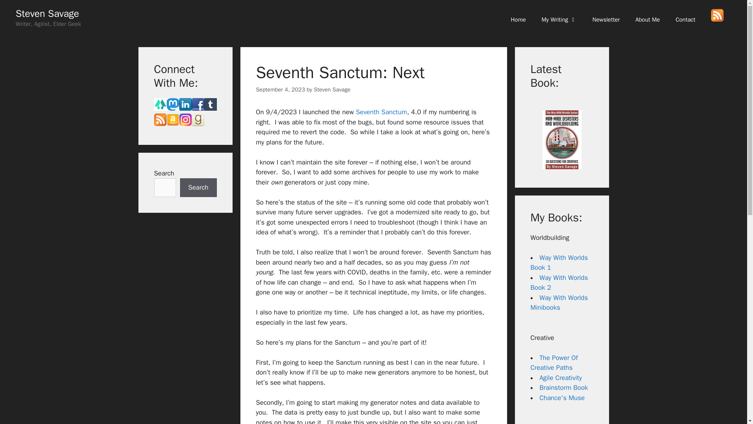  What do you see at coordinates (198, 188) in the screenshot?
I see `Search` at bounding box center [198, 188].